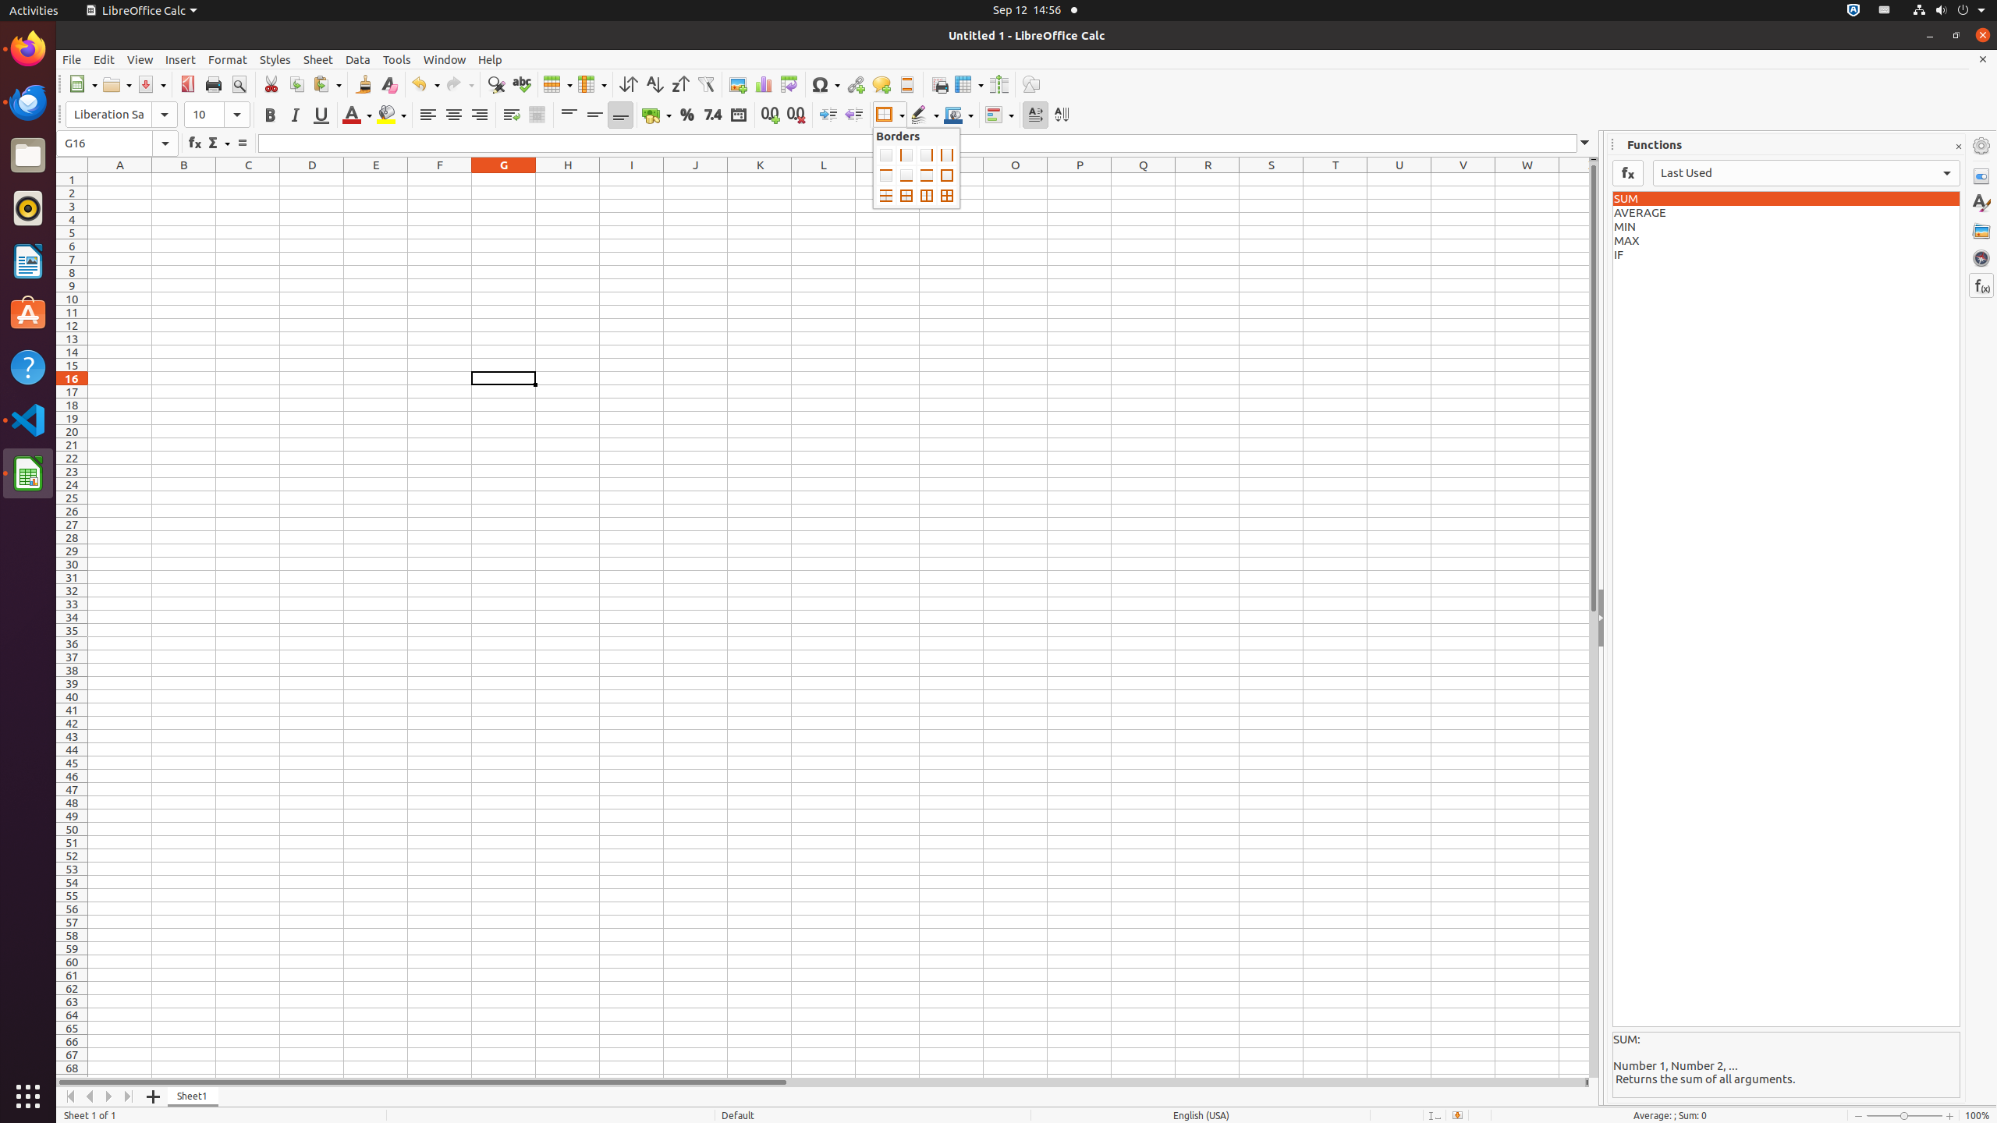 The height and width of the screenshot is (1123, 1997). Describe the element at coordinates (504, 179) in the screenshot. I see `G1` at that location.